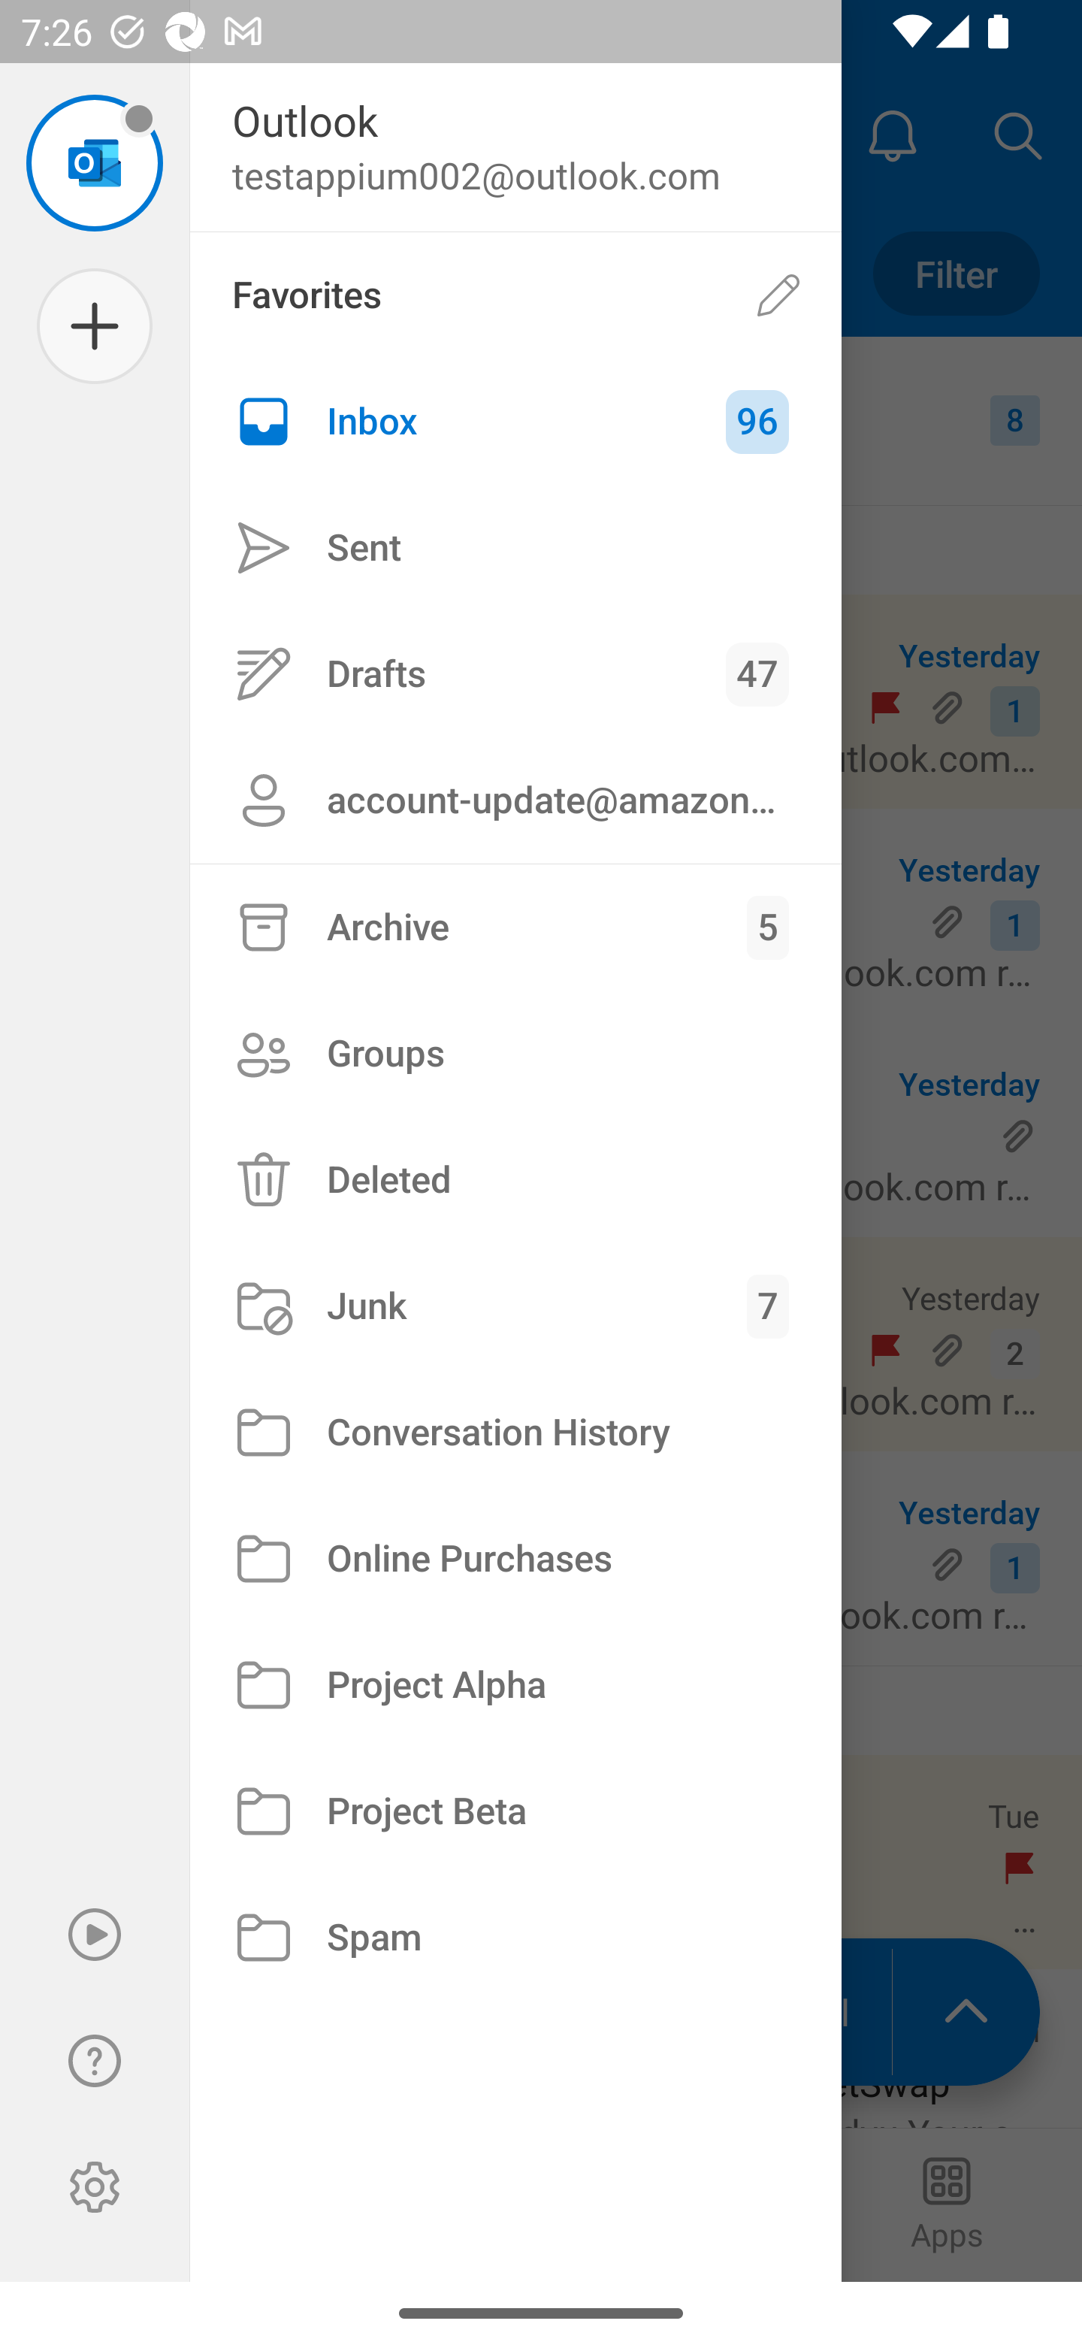 The image size is (1082, 2345). What do you see at coordinates (515, 800) in the screenshot?
I see `account-update@amazon.com` at bounding box center [515, 800].